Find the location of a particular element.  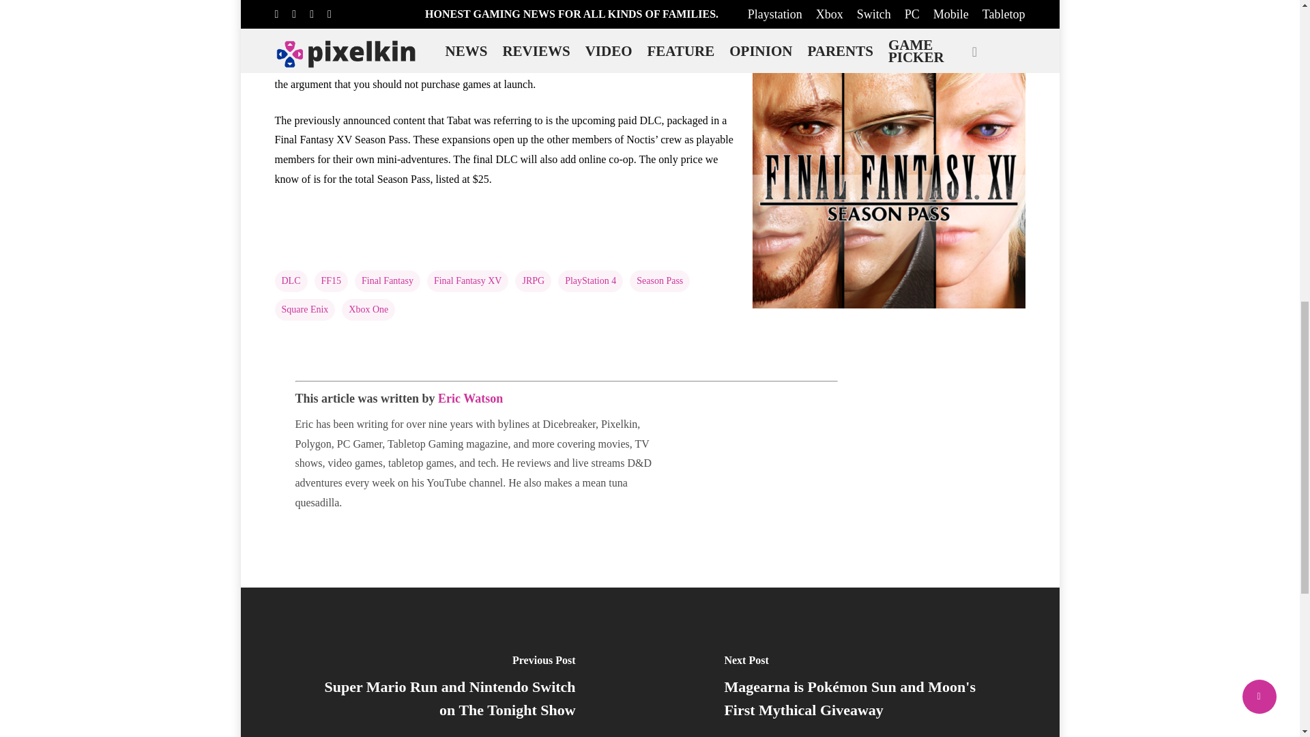

FF15 is located at coordinates (331, 281).